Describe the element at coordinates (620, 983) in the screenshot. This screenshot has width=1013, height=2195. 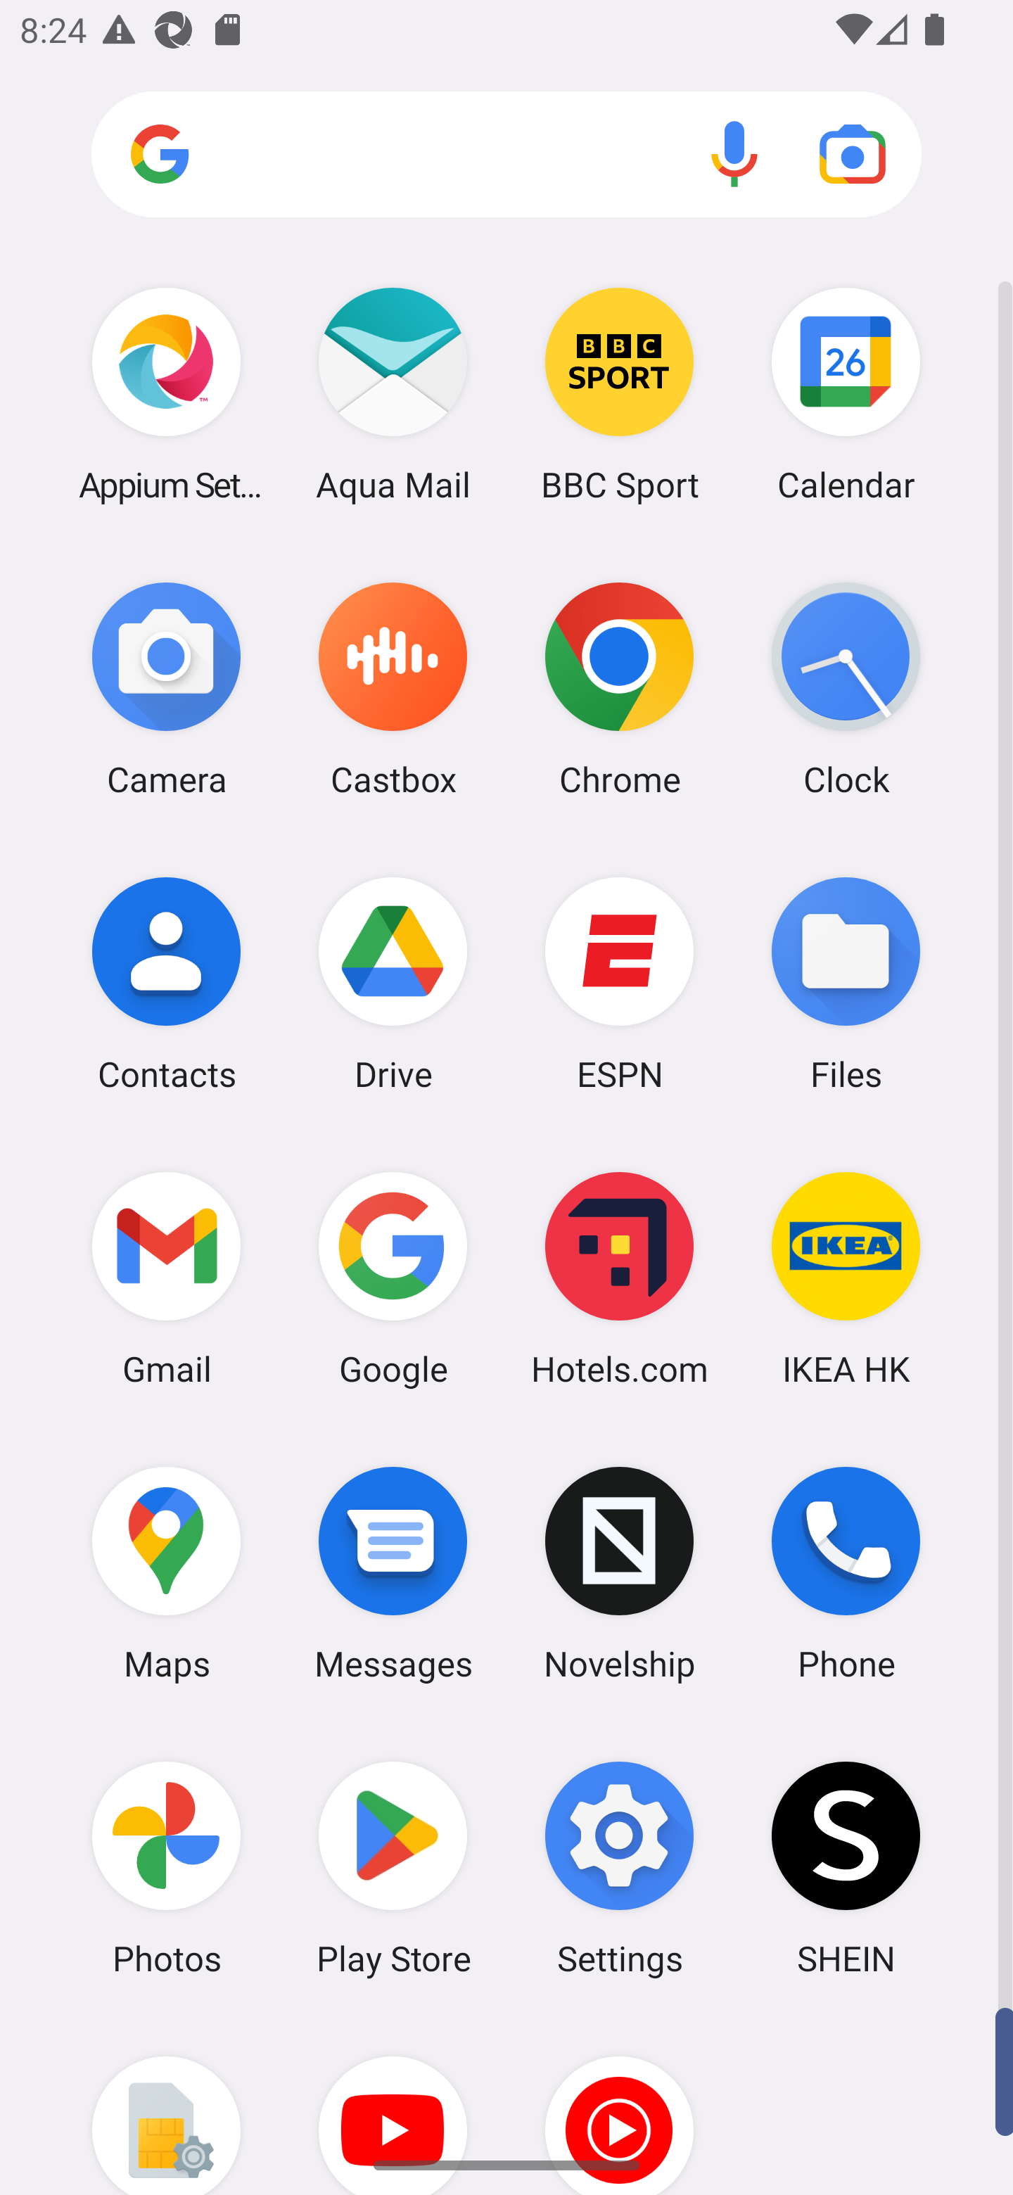
I see `ESPN` at that location.